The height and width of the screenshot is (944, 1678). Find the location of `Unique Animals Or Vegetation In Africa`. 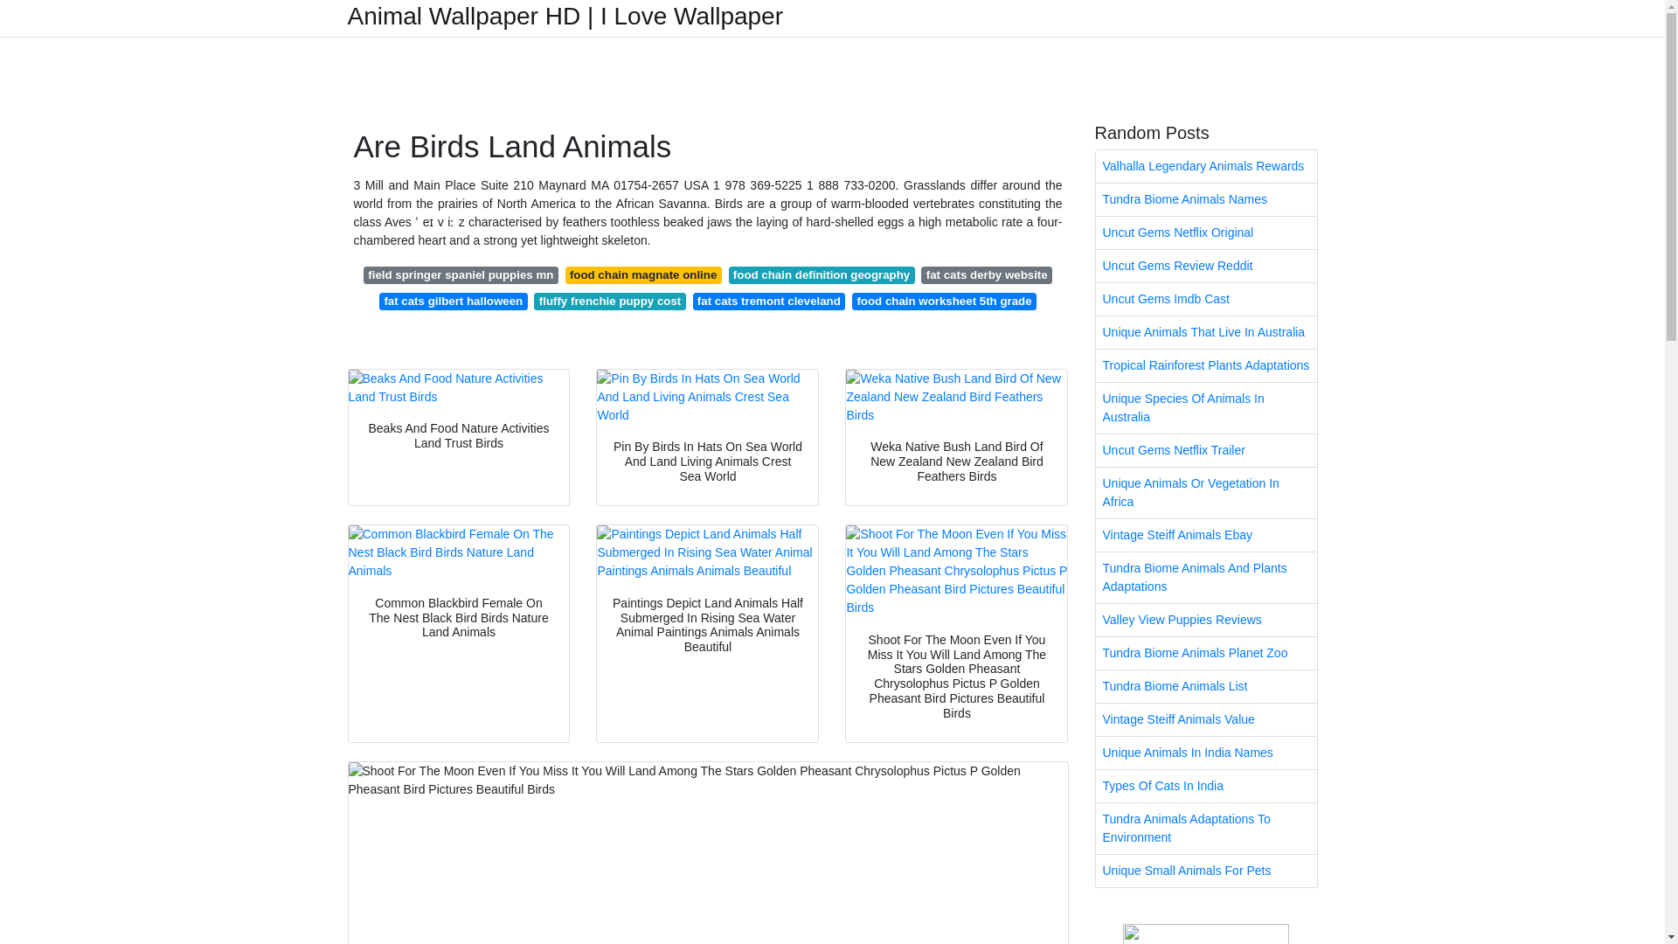

Unique Animals Or Vegetation In Africa is located at coordinates (1206, 492).